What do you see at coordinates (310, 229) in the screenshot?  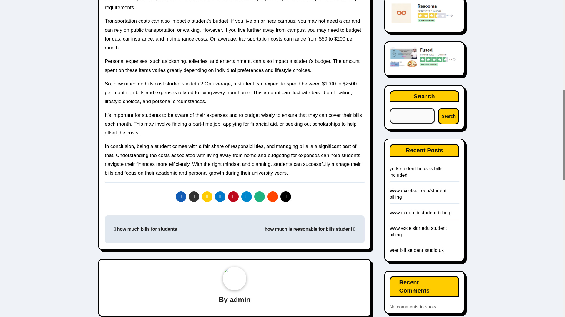 I see `how much is reasonable for bills student` at bounding box center [310, 229].